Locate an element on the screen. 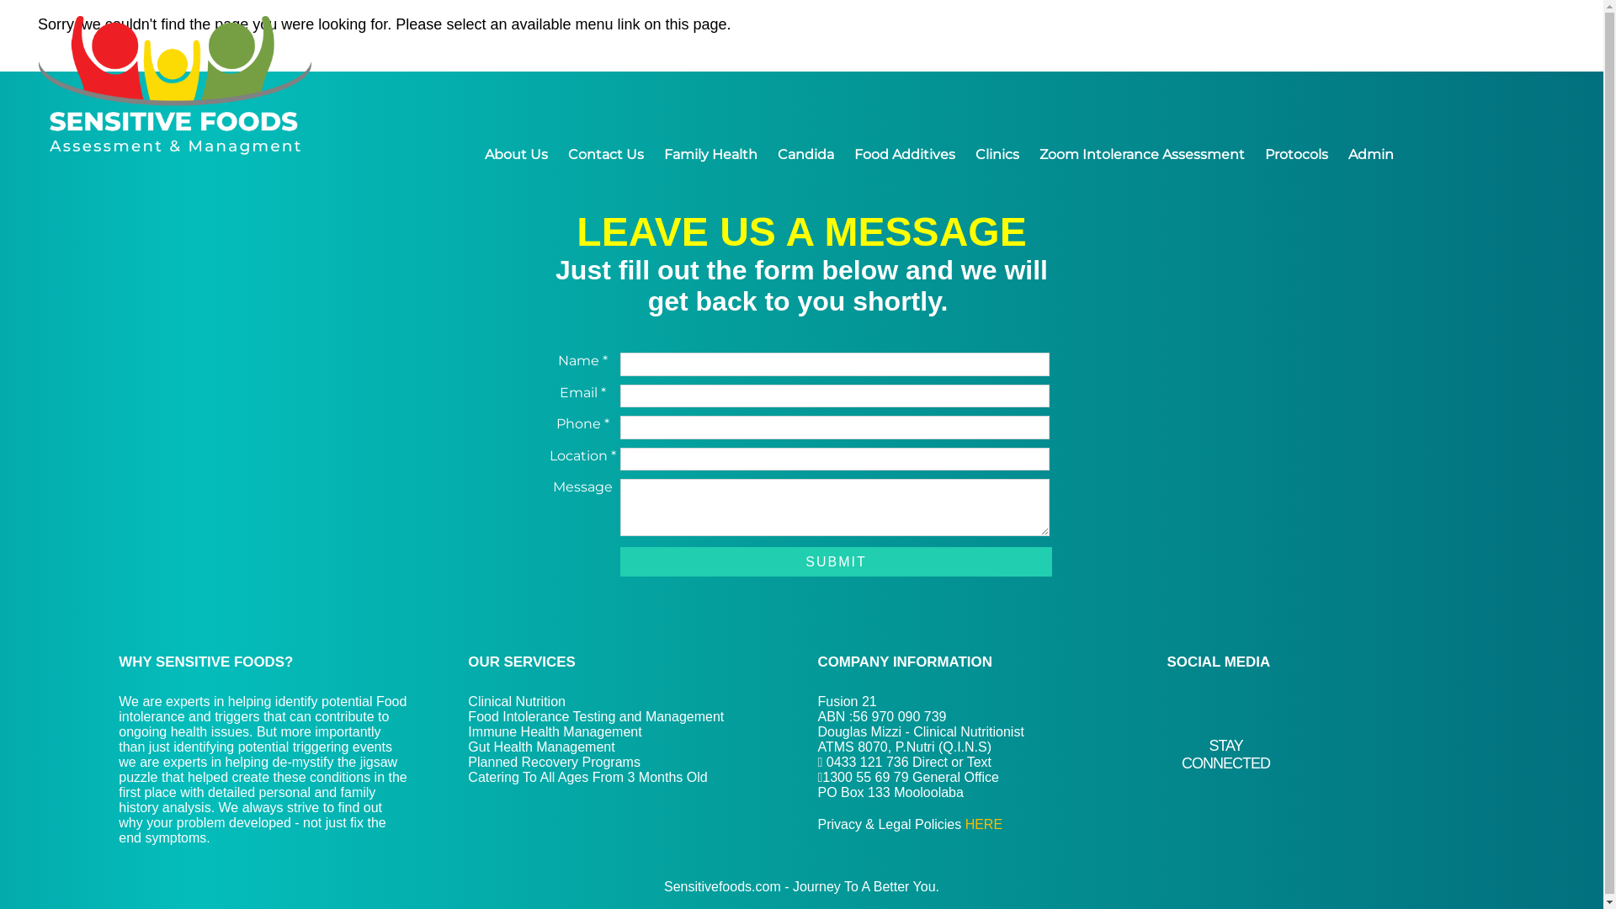 This screenshot has width=1616, height=909. Family Health is located at coordinates (710, 155).